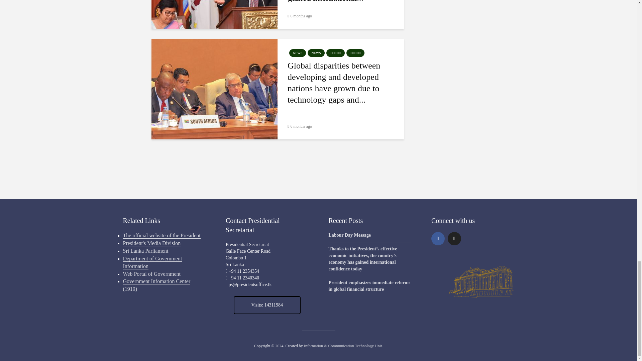 The height and width of the screenshot is (361, 642). What do you see at coordinates (438, 239) in the screenshot?
I see `Facebook` at bounding box center [438, 239].